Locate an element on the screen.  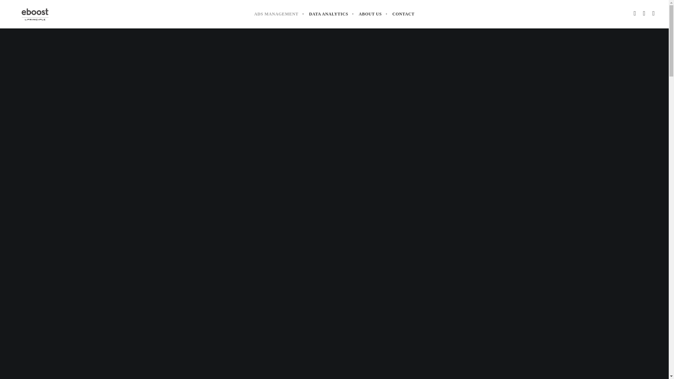
ABOUT US is located at coordinates (370, 14).